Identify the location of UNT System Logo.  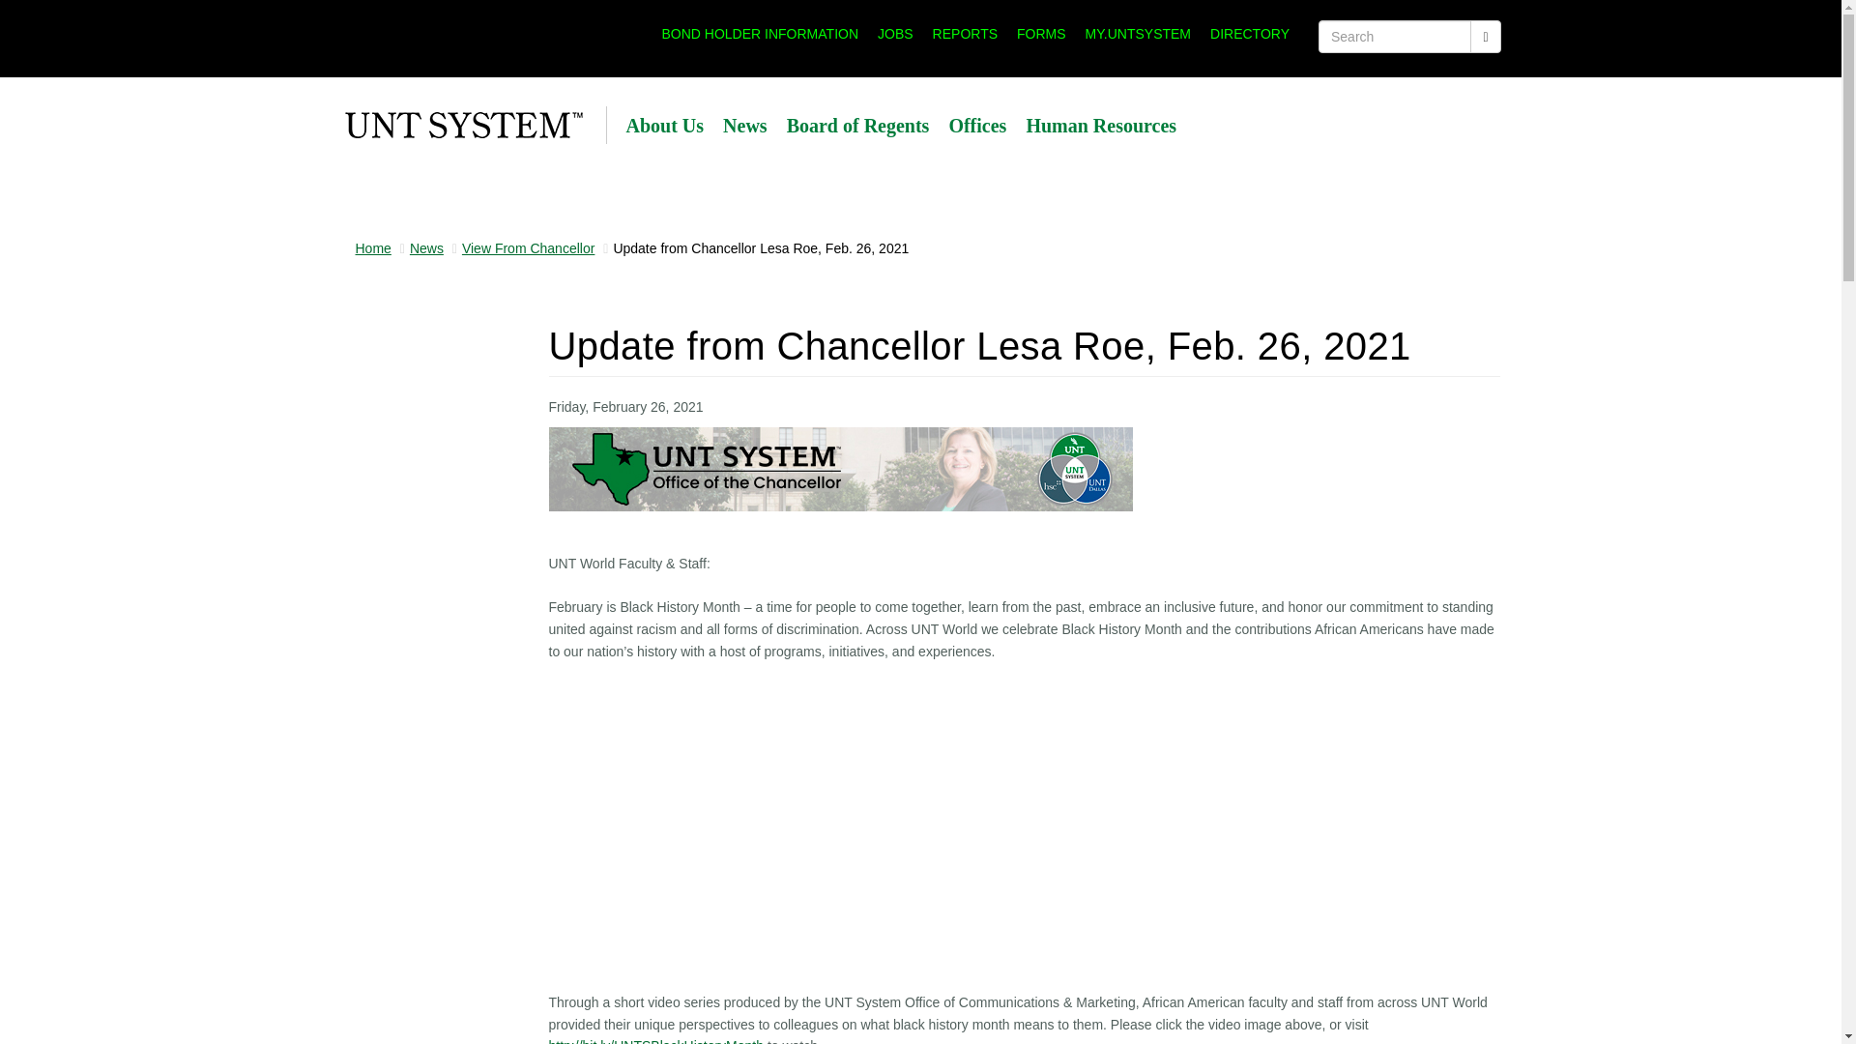
(462, 126).